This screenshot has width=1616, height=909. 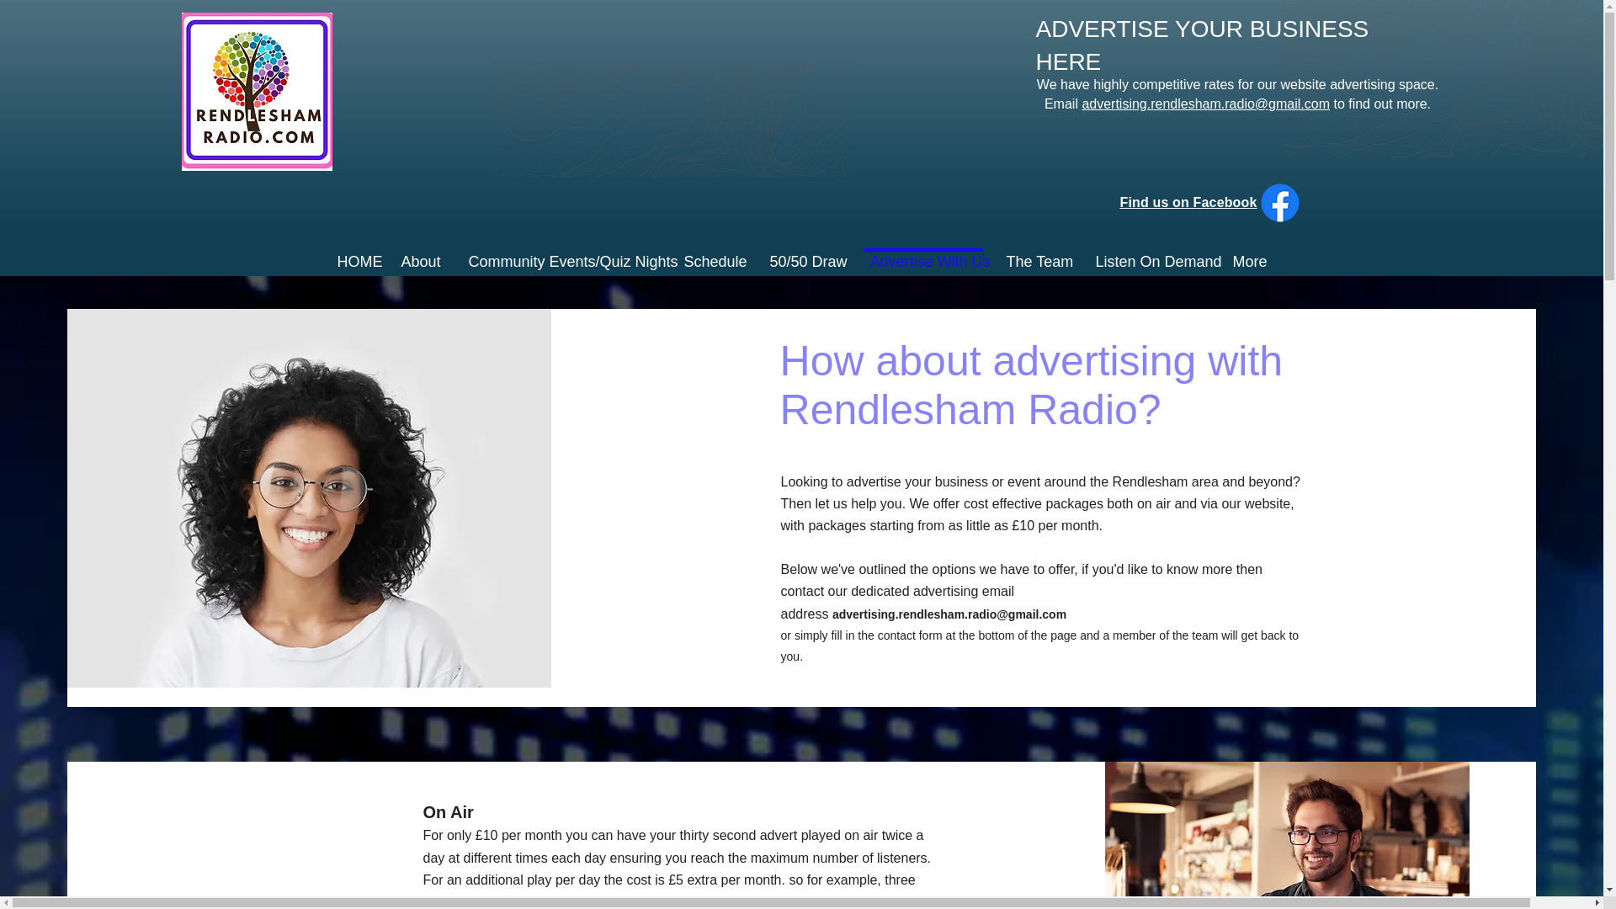 I want to click on Find us on Facebook, so click(x=1188, y=202).